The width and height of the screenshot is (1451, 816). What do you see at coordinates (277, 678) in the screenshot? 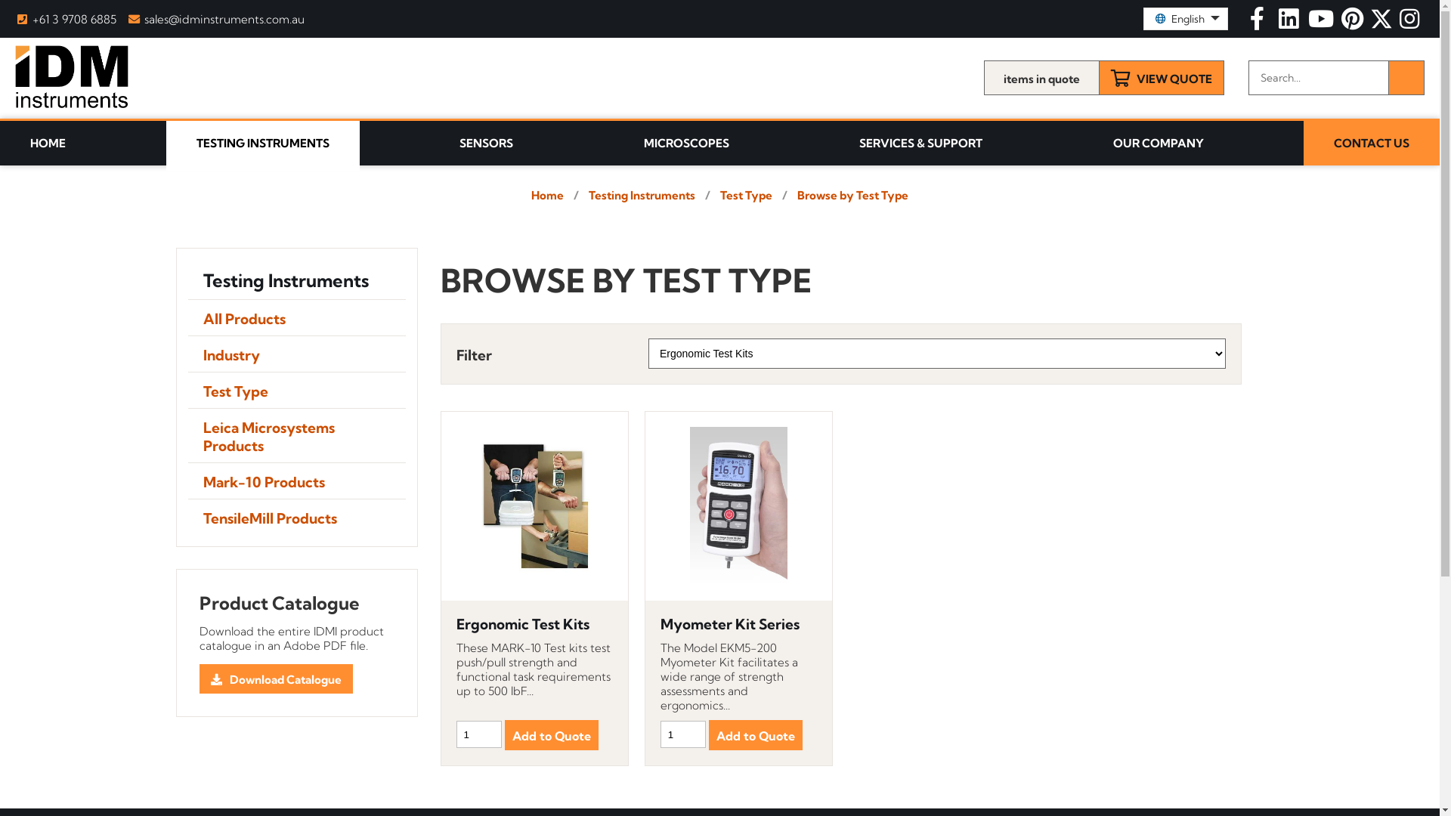
I see `Download Catalogue` at bounding box center [277, 678].